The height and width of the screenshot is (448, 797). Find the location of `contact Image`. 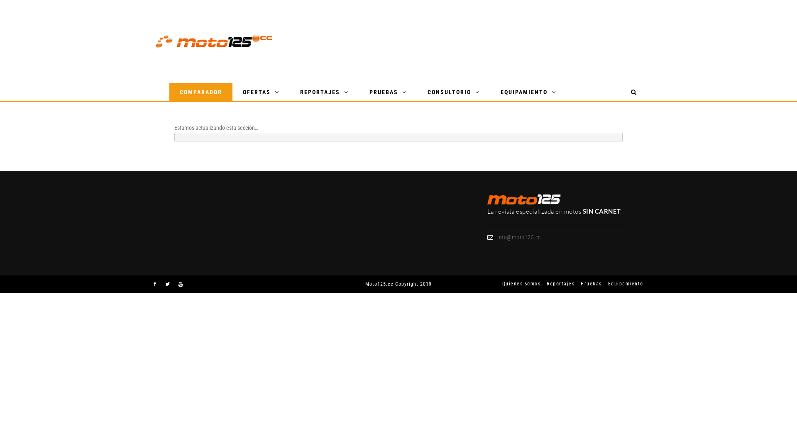

contact Image is located at coordinates (524, 200).